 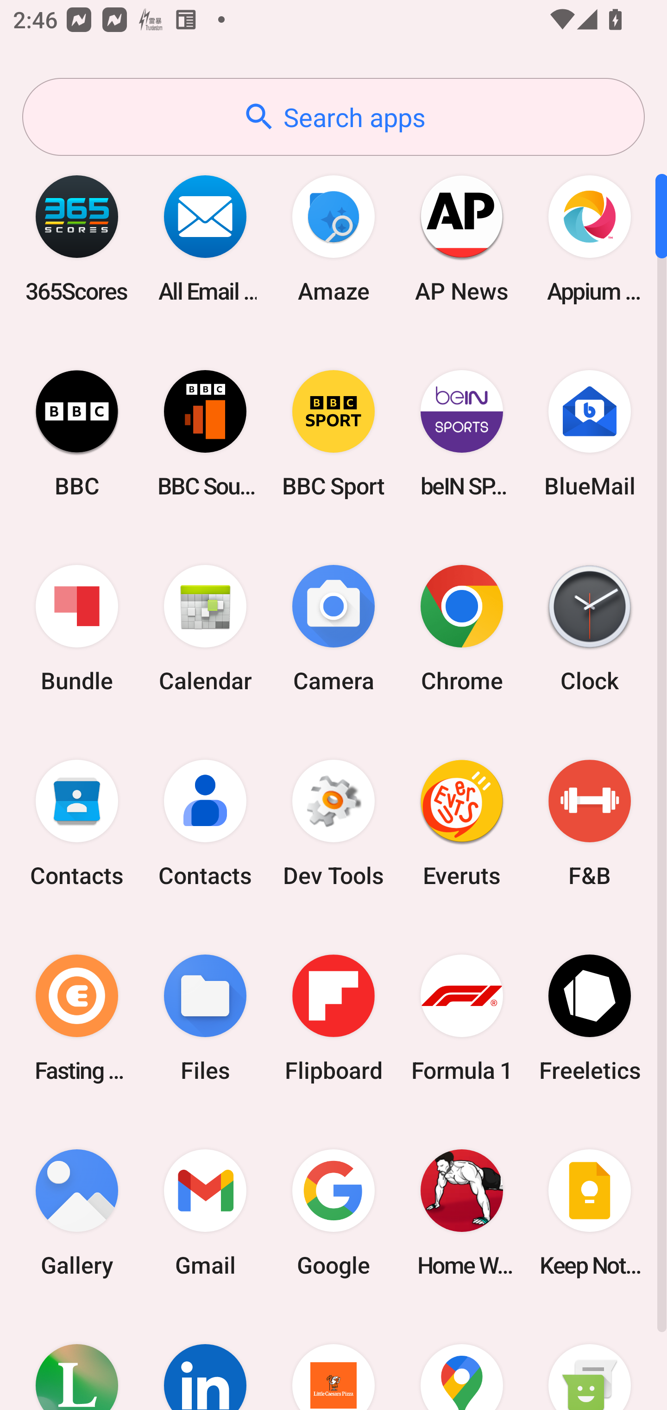 What do you see at coordinates (205, 1018) in the screenshot?
I see `Files` at bounding box center [205, 1018].